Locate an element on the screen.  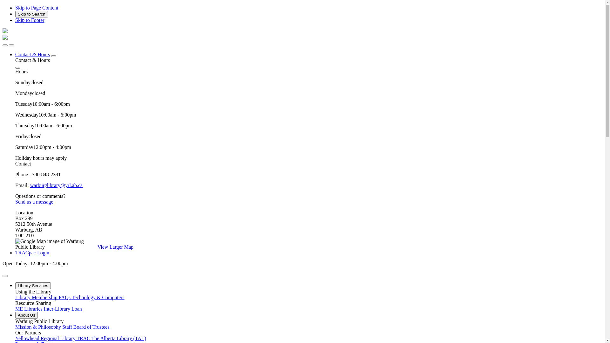
Inter-Library Loan is located at coordinates (63, 309).